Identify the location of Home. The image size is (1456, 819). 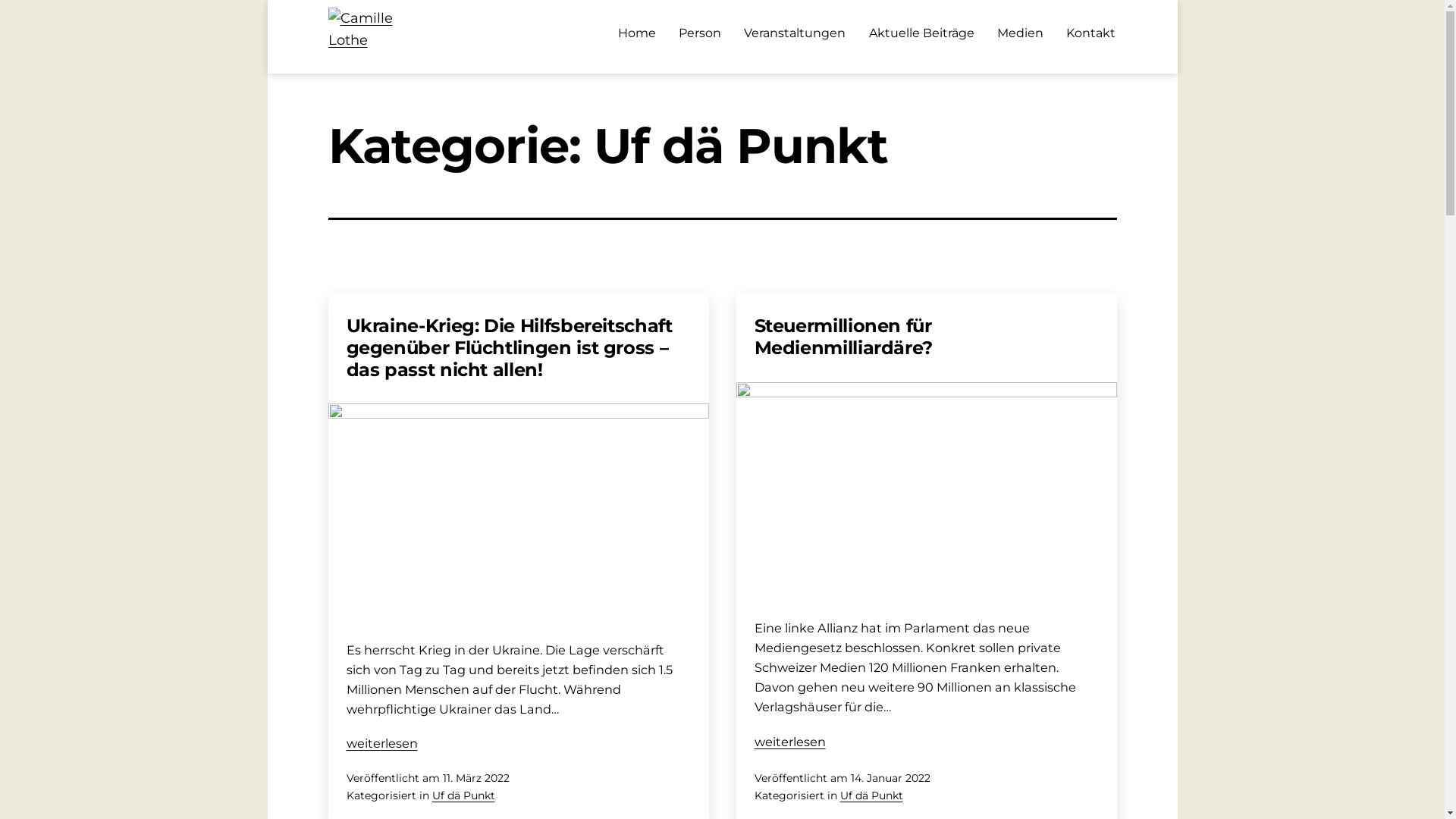
(637, 33).